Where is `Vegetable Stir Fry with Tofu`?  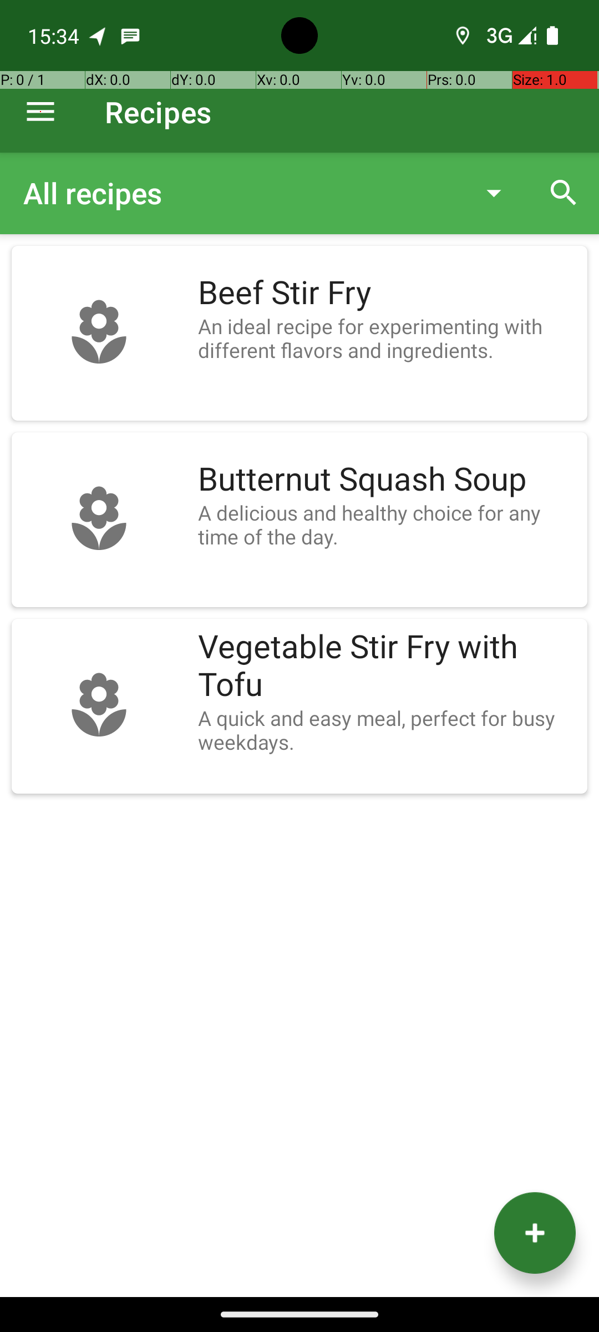 Vegetable Stir Fry with Tofu is located at coordinates (387, 666).